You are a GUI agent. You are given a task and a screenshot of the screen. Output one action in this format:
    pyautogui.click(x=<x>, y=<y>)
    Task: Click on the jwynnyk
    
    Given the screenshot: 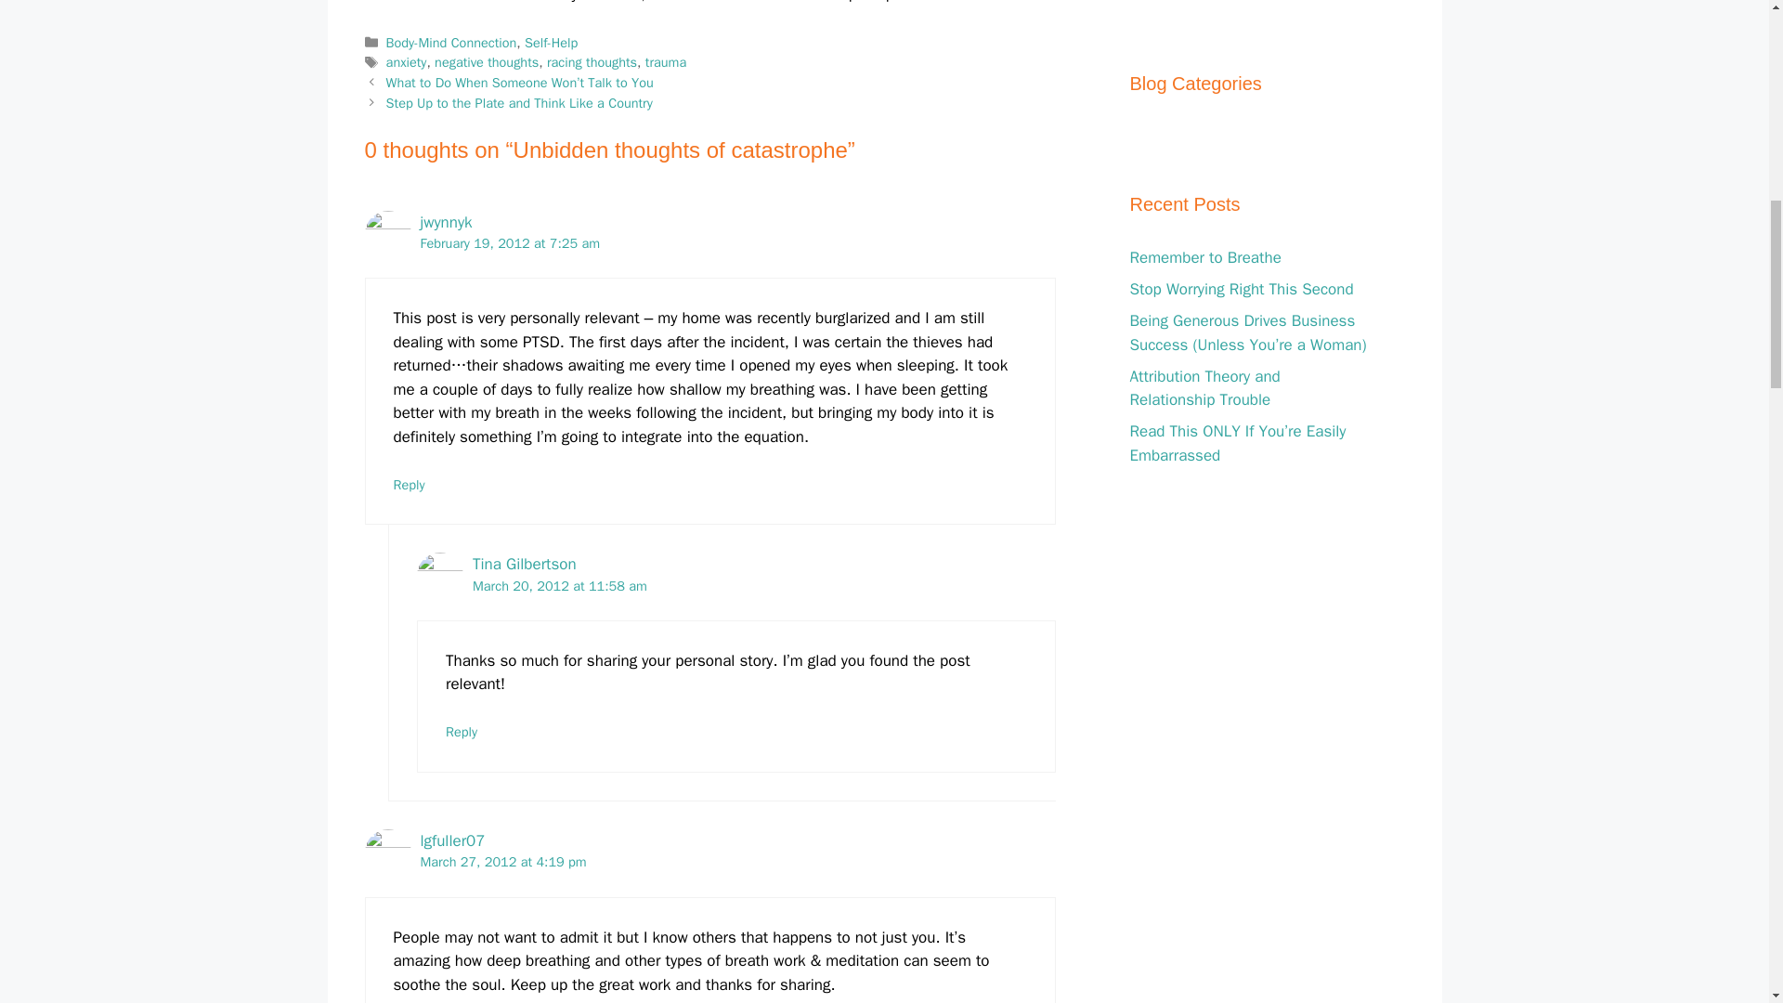 What is the action you would take?
    pyautogui.click(x=446, y=221)
    